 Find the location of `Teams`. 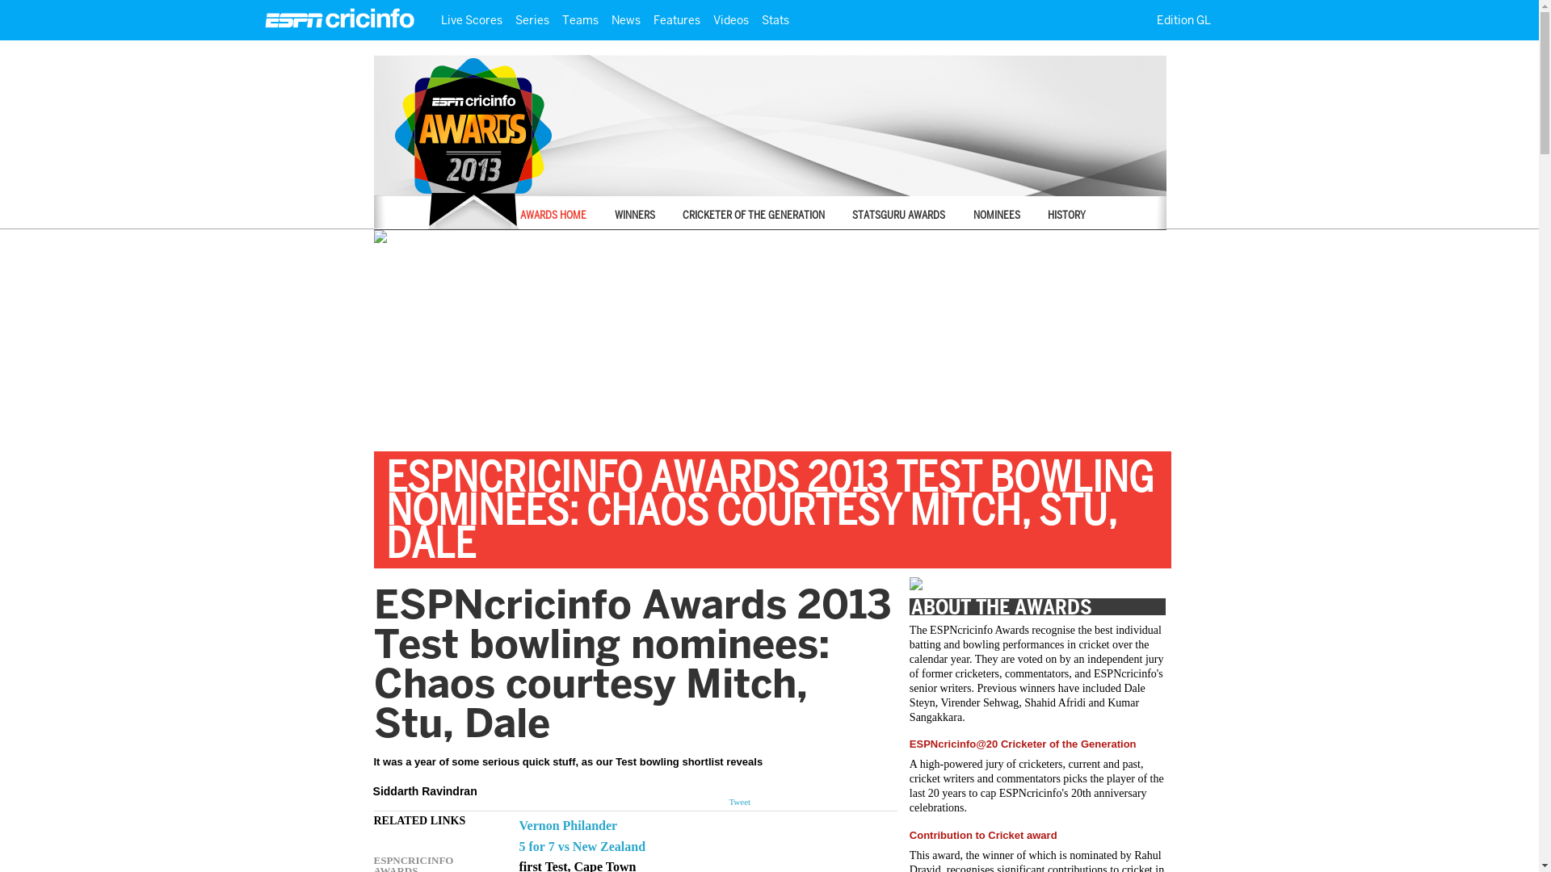

Teams is located at coordinates (580, 19).